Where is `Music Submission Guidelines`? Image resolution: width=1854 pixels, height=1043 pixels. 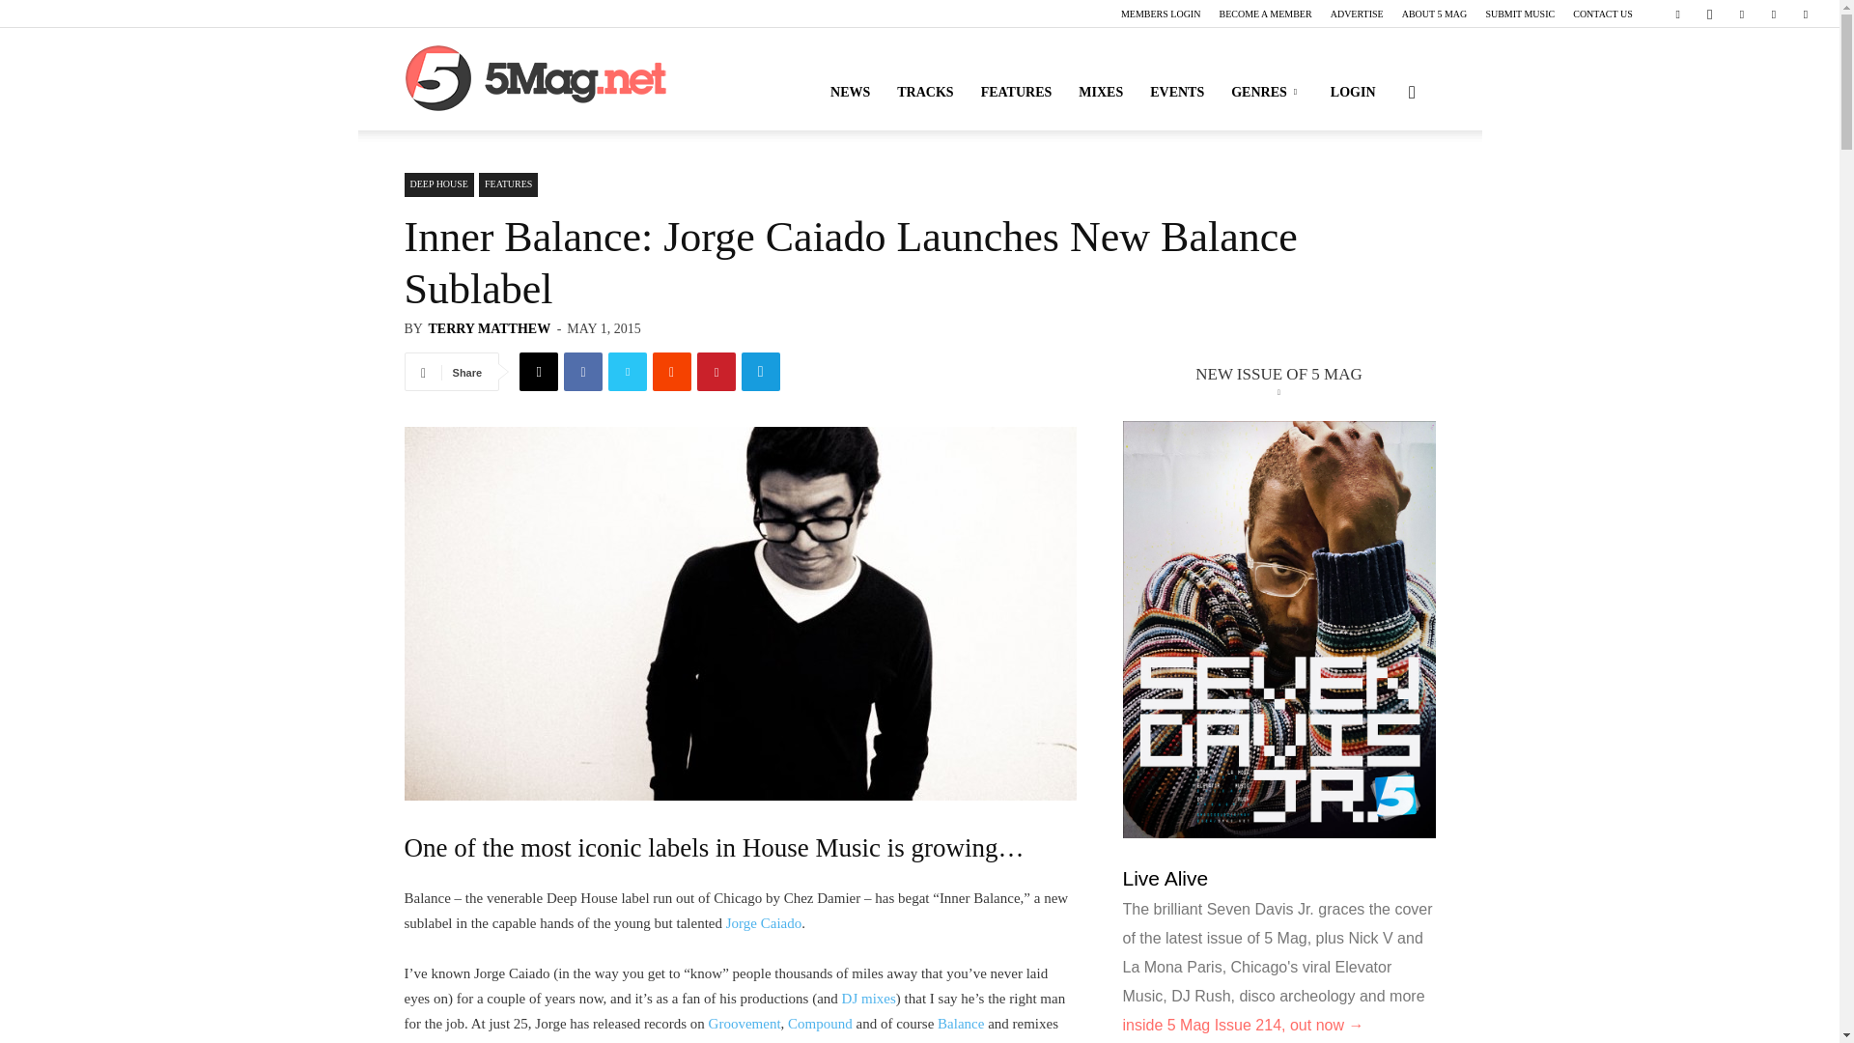 Music Submission Guidelines is located at coordinates (1520, 14).